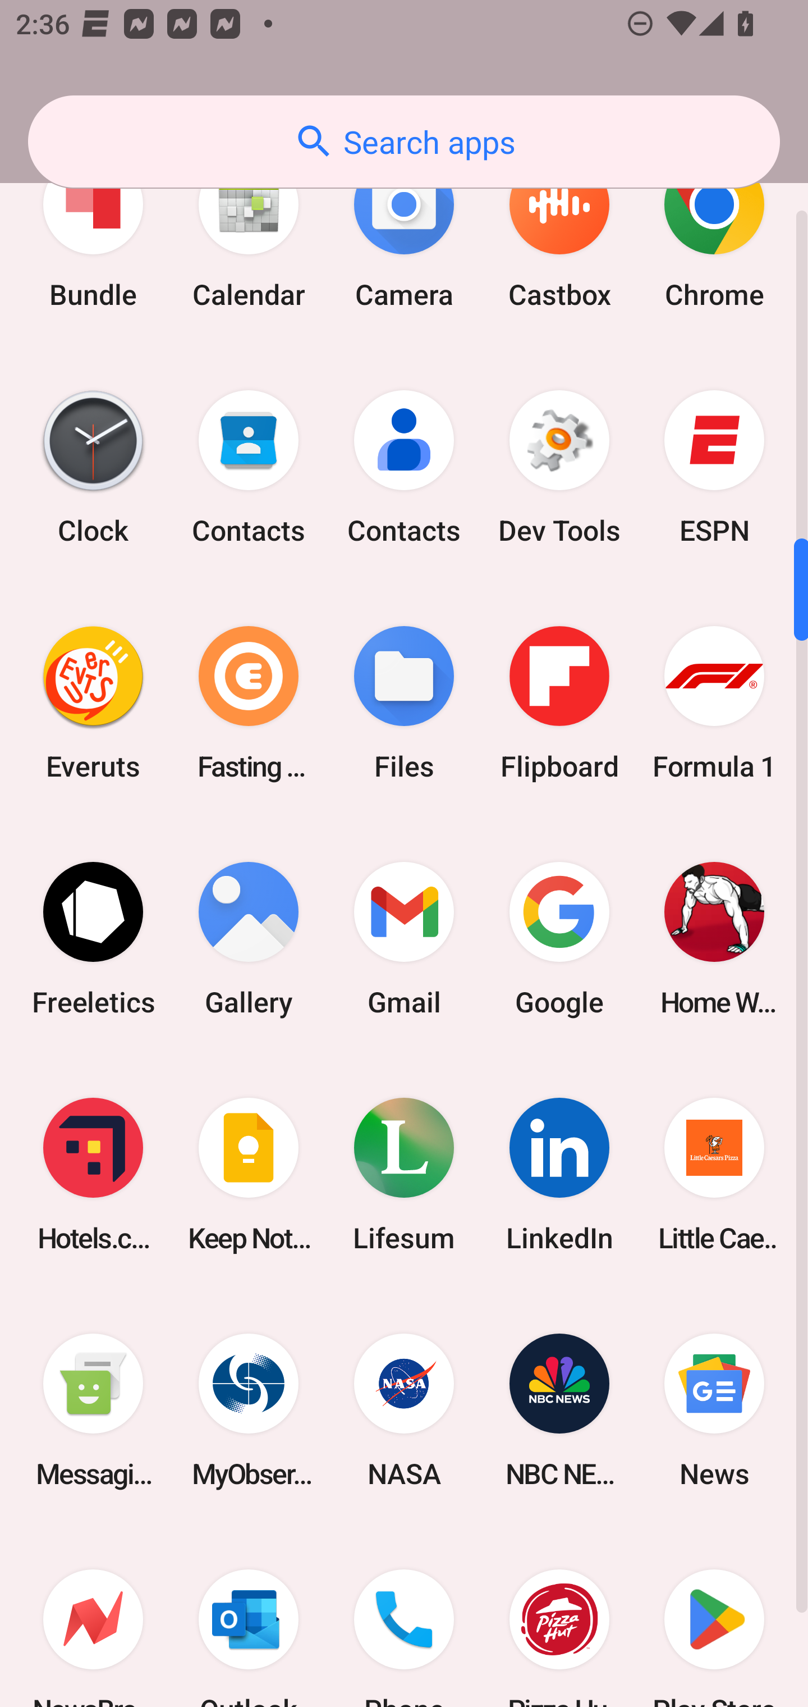 This screenshot has width=808, height=1707. I want to click on Play Store, so click(714, 1617).